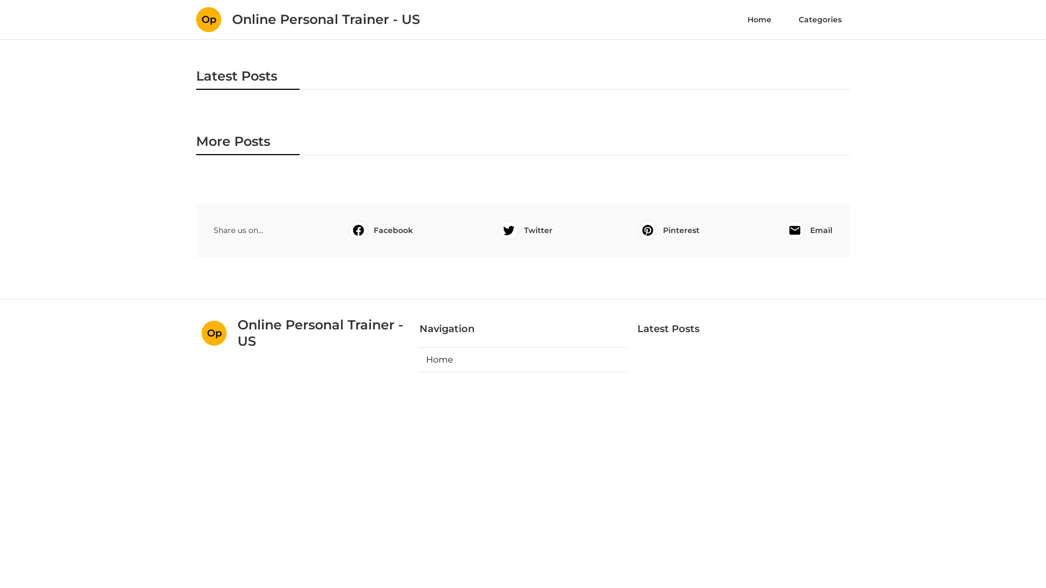 This screenshot has width=1046, height=588. I want to click on Pinterest, so click(669, 230).